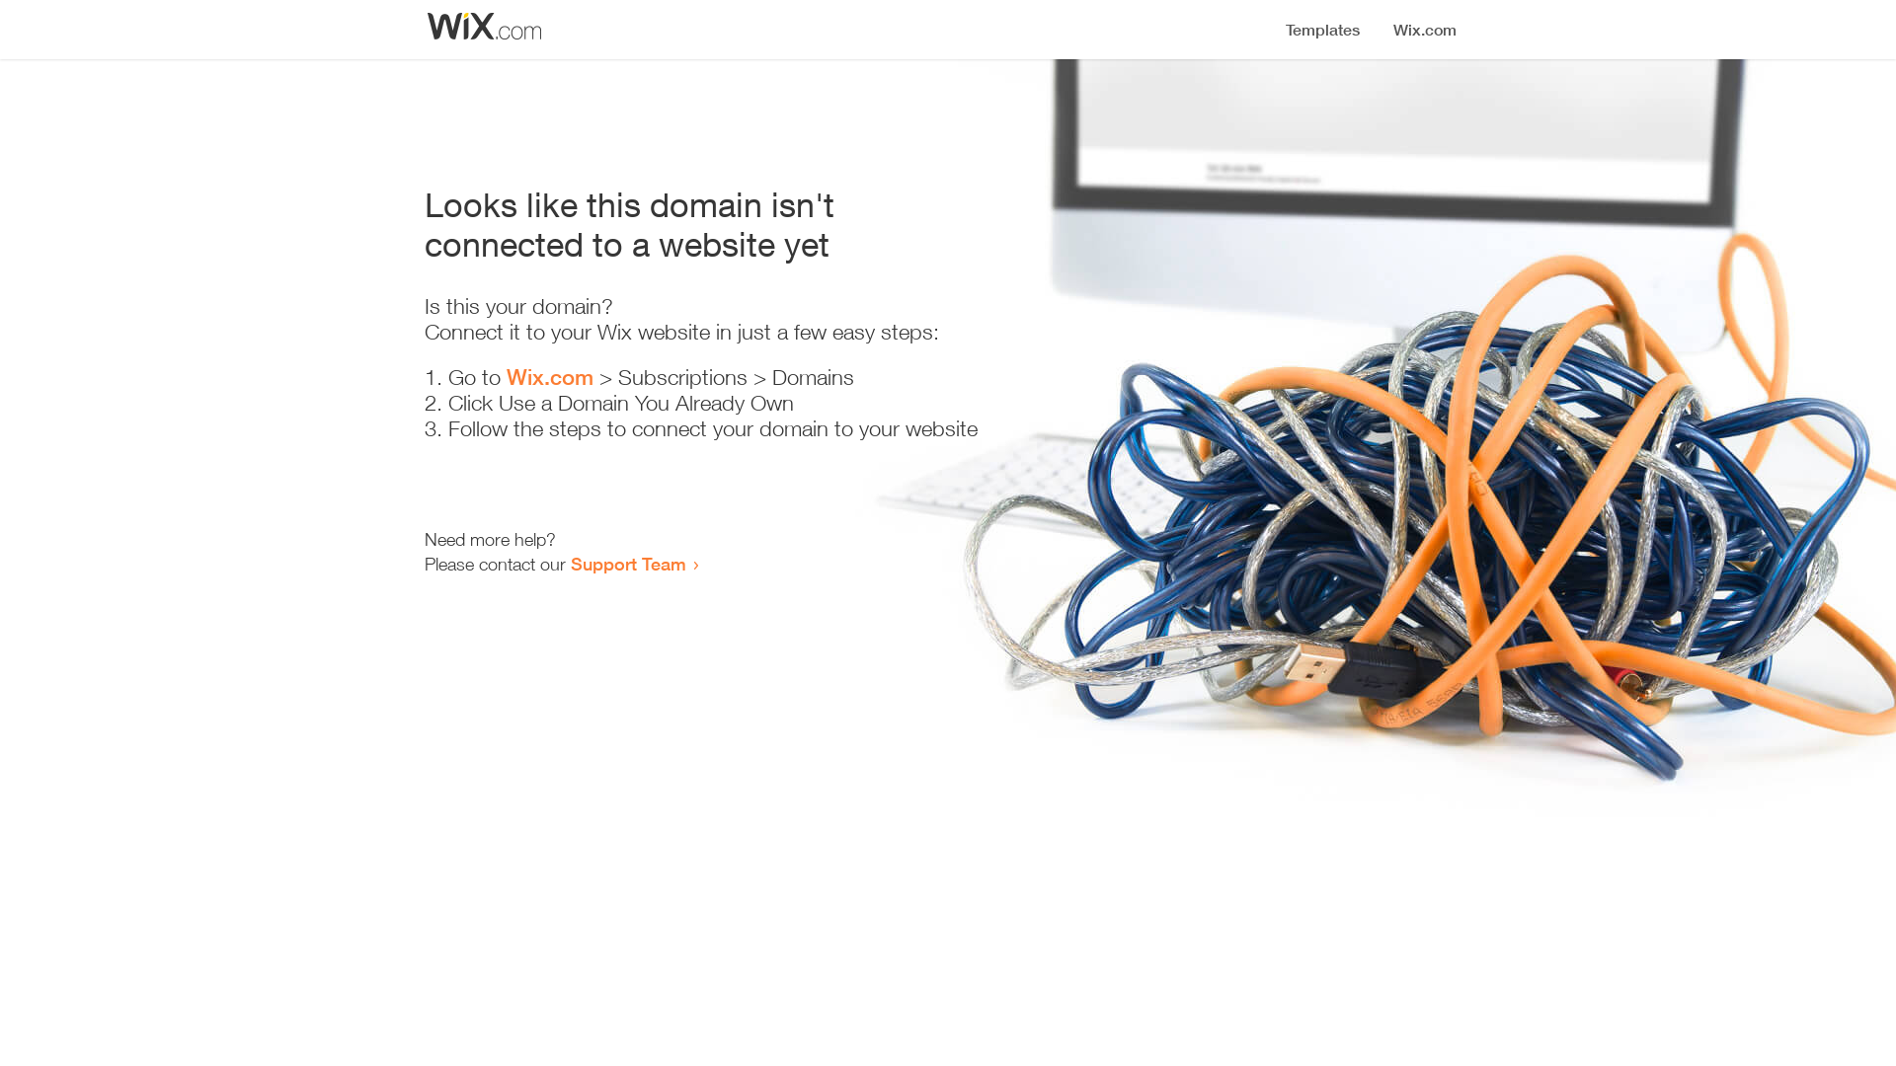 This screenshot has width=1896, height=1066. I want to click on Wix.com, so click(550, 377).